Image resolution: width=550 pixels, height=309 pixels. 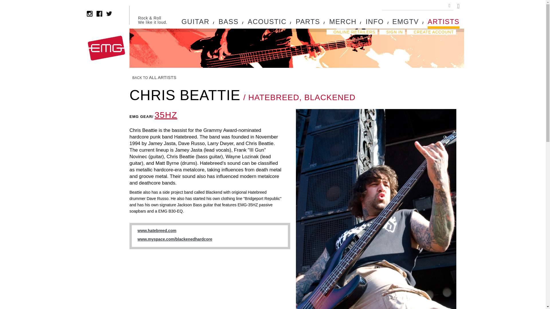 I want to click on BASS, so click(x=229, y=23).